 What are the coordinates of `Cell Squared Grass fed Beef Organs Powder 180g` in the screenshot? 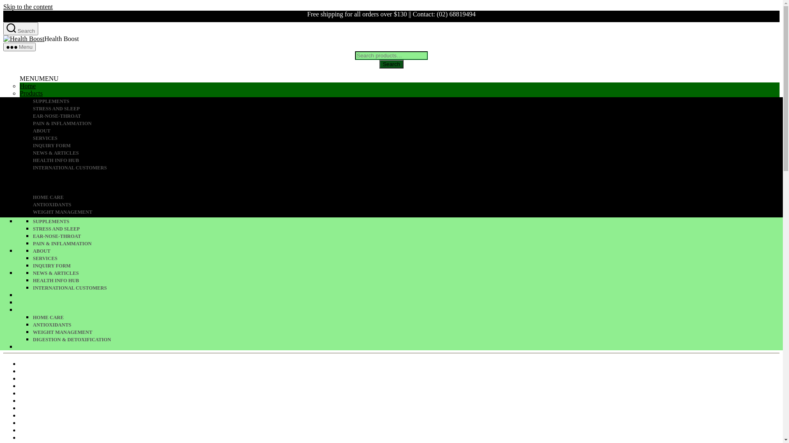 It's located at (85, 408).